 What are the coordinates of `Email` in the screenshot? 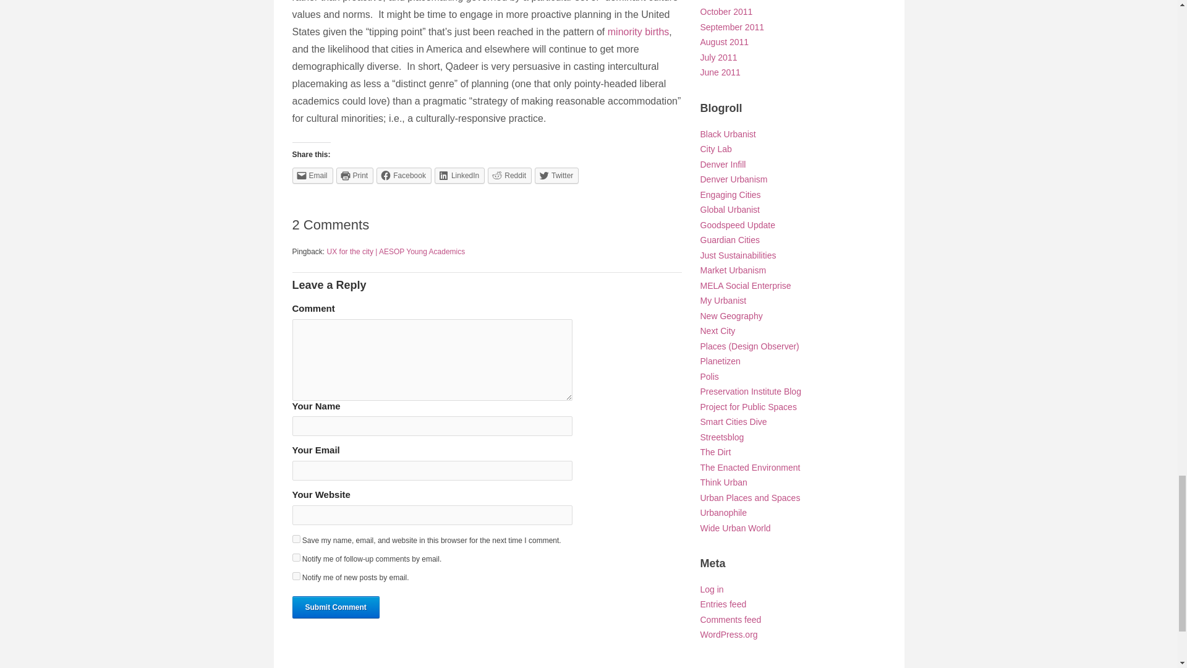 It's located at (312, 176).